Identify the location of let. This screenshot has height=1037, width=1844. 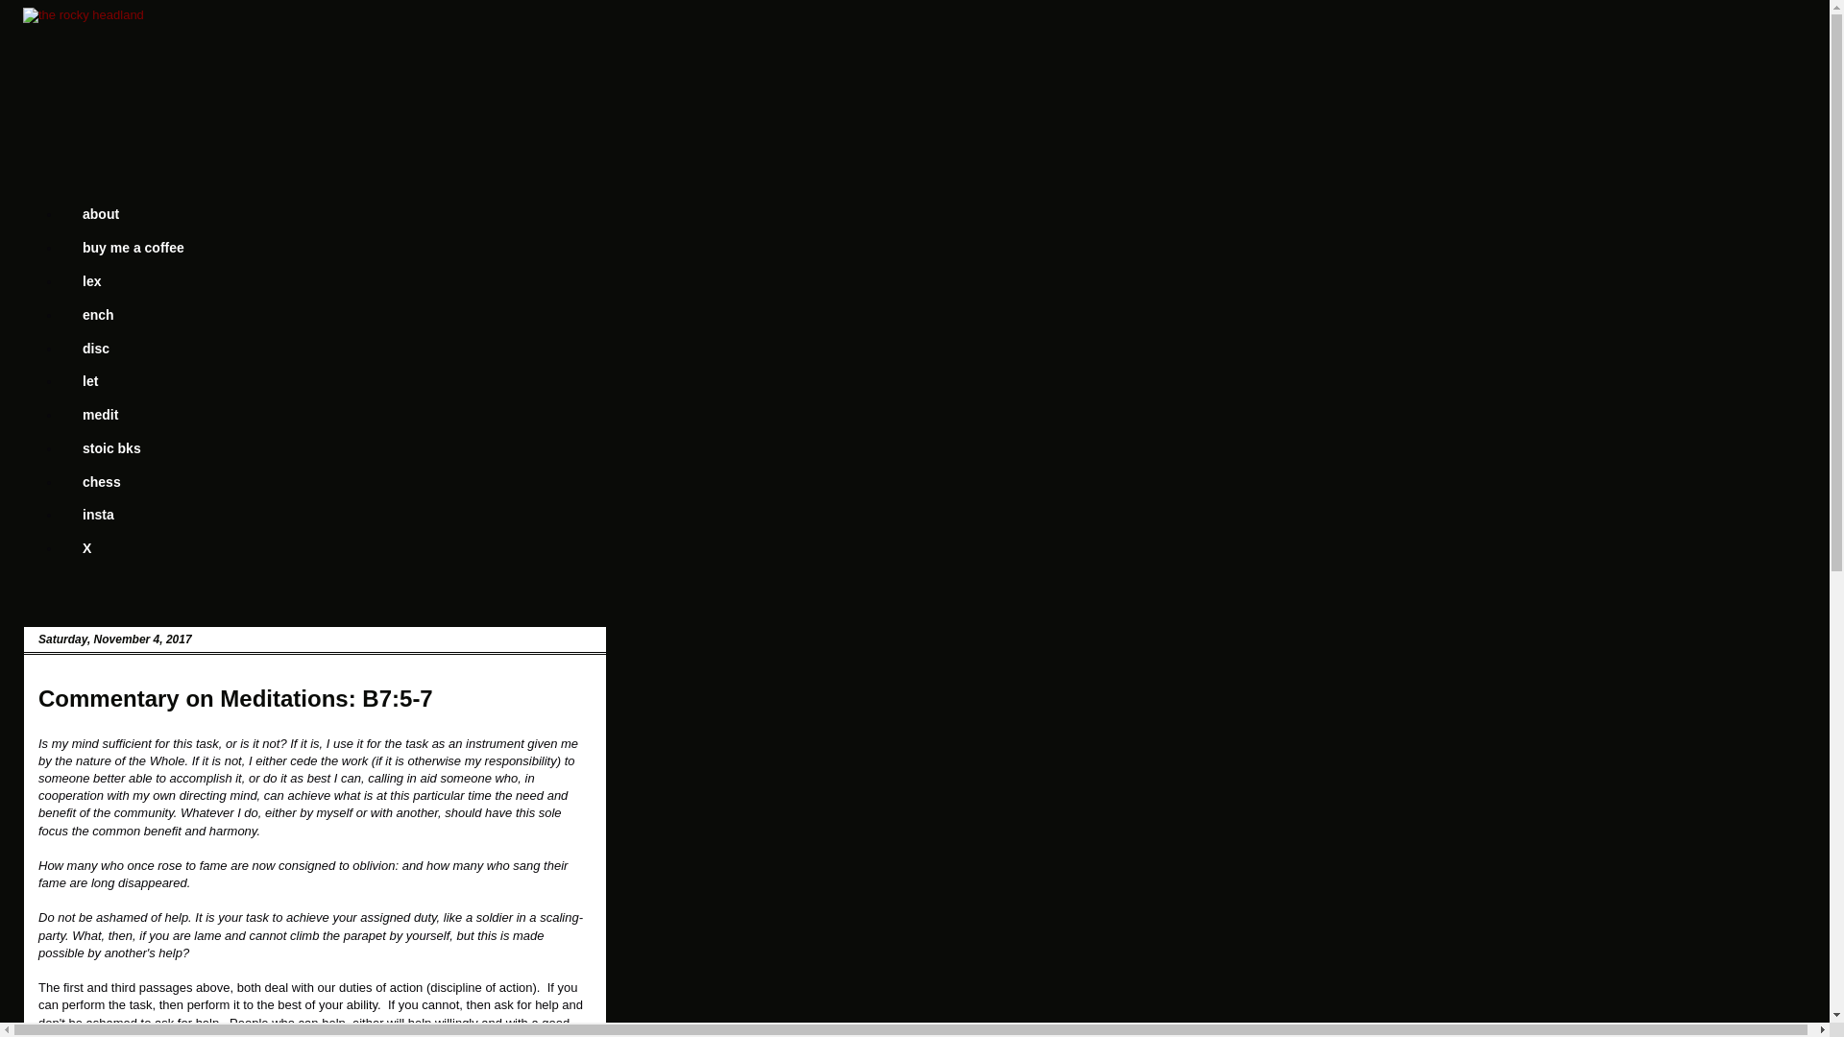
(88, 381).